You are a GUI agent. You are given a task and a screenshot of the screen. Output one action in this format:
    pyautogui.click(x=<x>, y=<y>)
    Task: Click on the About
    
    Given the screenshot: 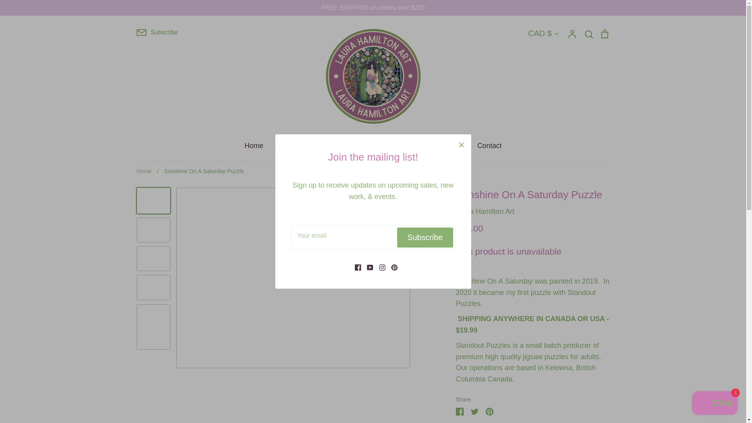 What is the action you would take?
    pyautogui.click(x=284, y=146)
    